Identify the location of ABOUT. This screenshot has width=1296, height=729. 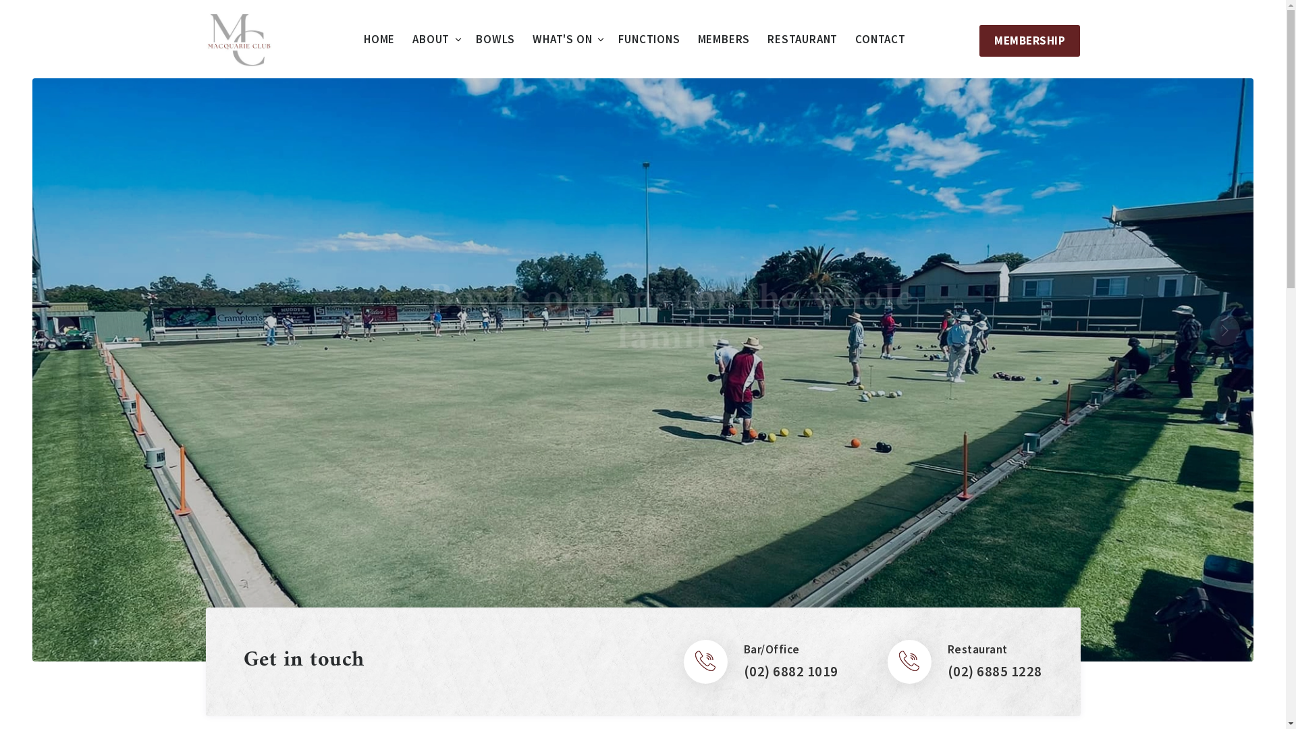
(431, 39).